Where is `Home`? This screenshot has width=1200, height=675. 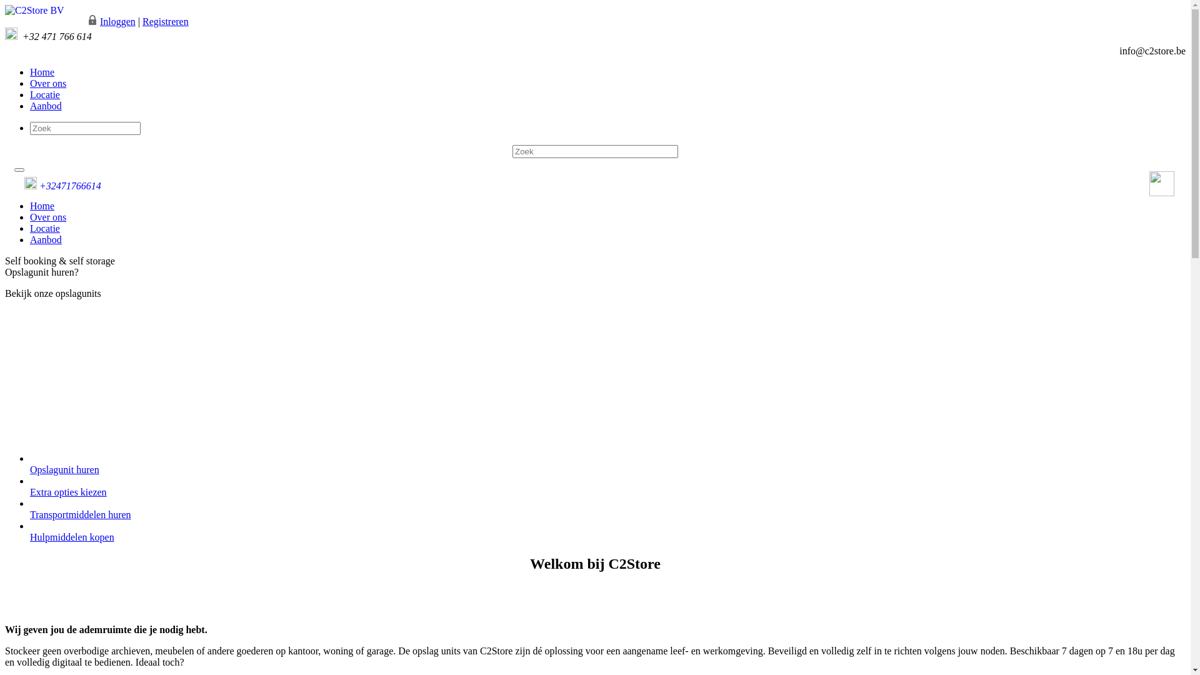
Home is located at coordinates (42, 72).